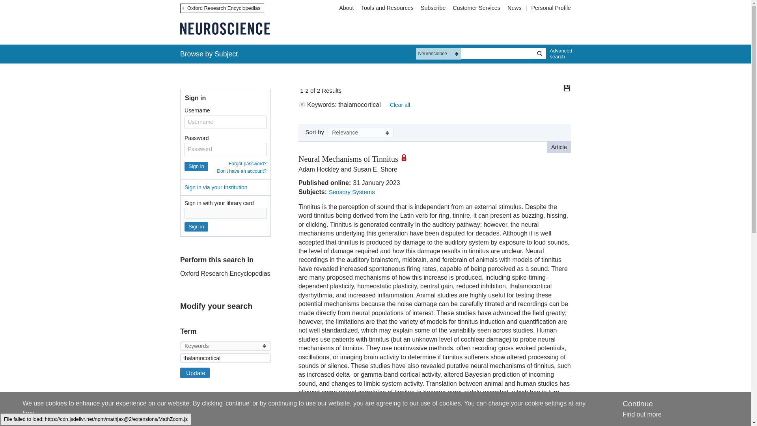 The width and height of the screenshot is (757, 426). I want to click on Search, so click(539, 54).